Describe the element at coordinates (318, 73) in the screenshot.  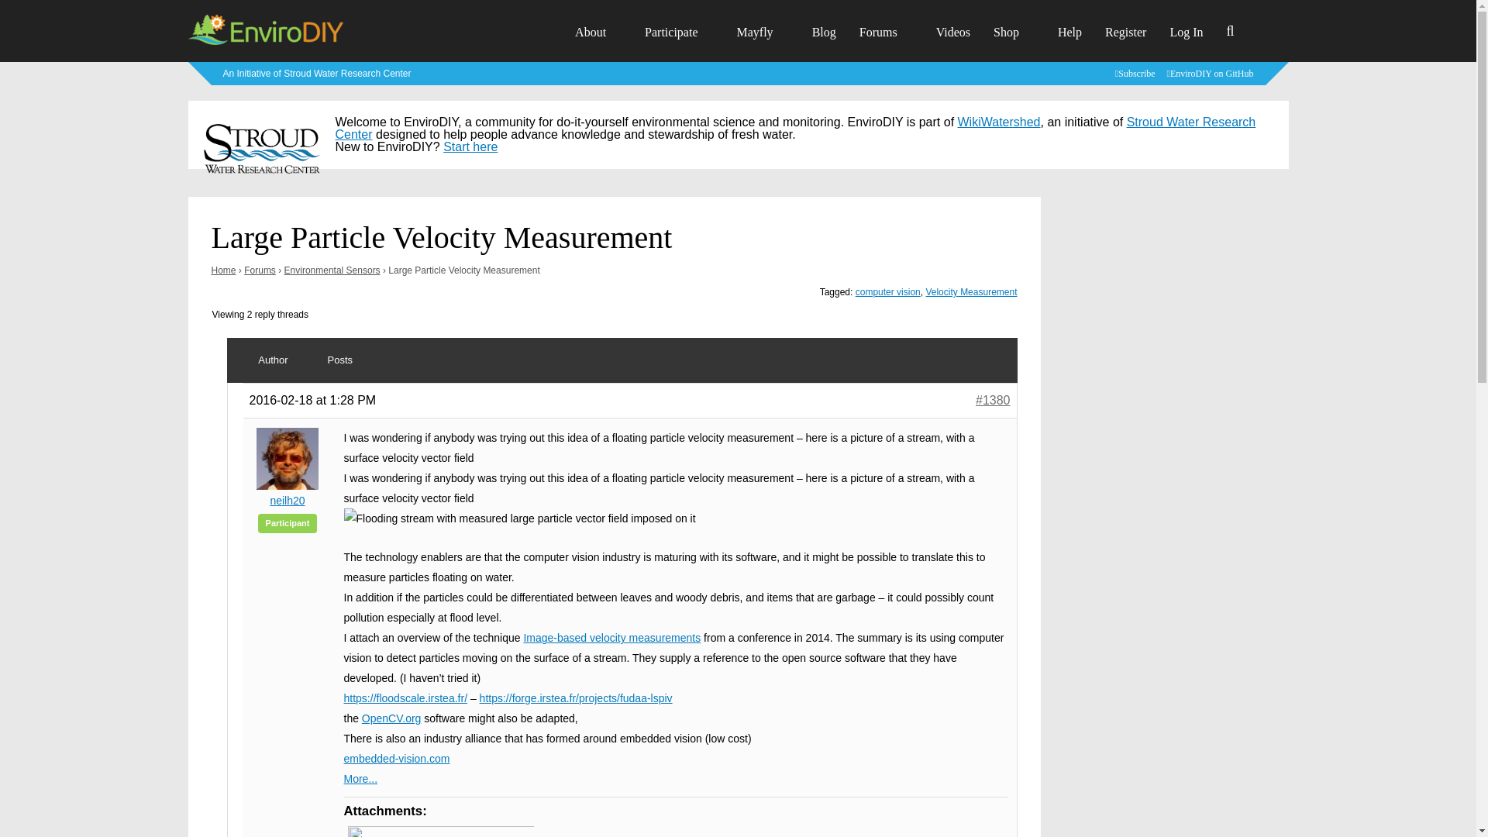
I see `Learn more` at that location.